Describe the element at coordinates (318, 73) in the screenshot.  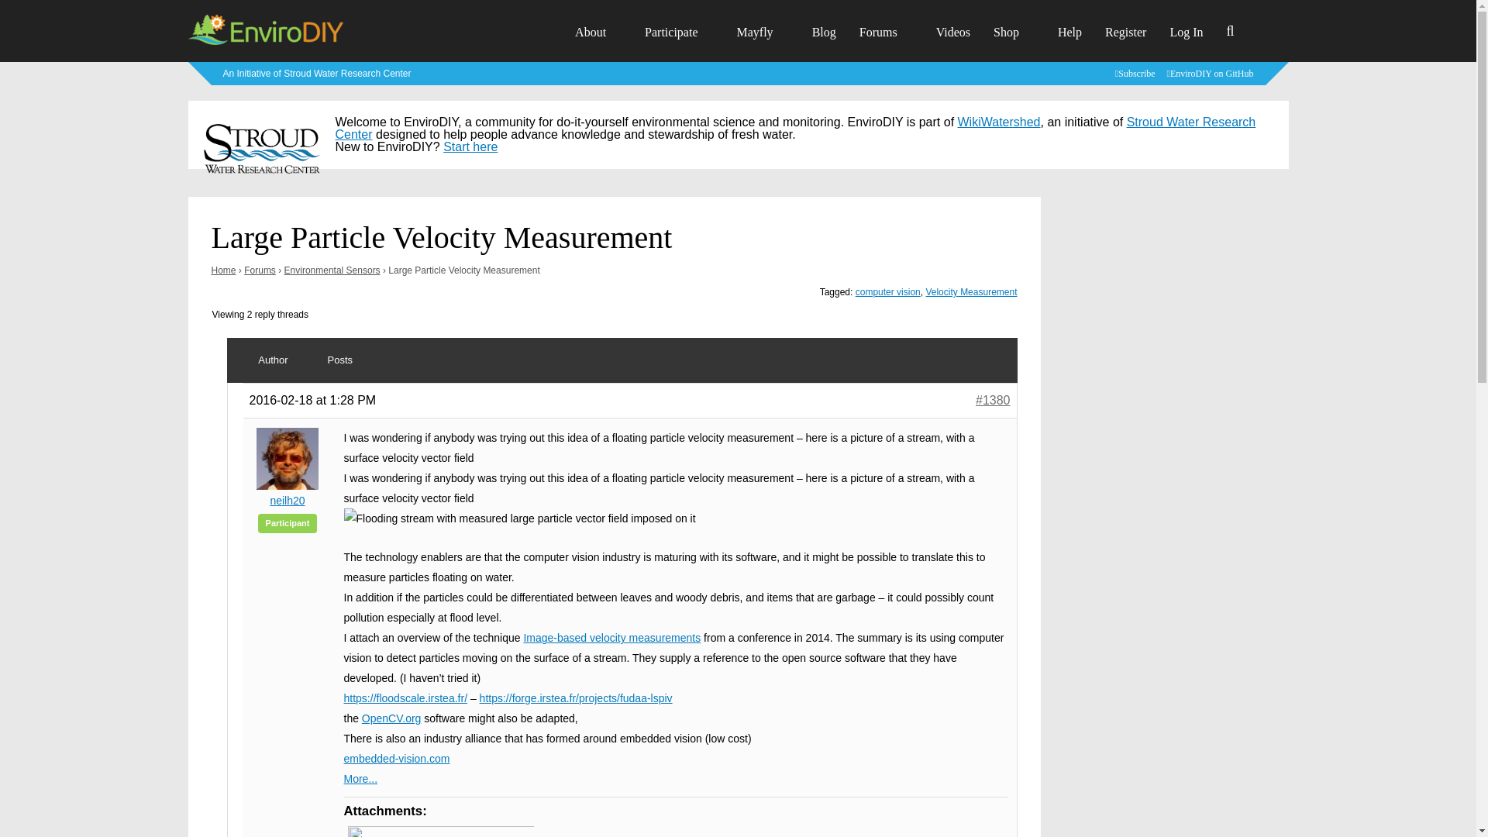
I see `Learn more` at that location.